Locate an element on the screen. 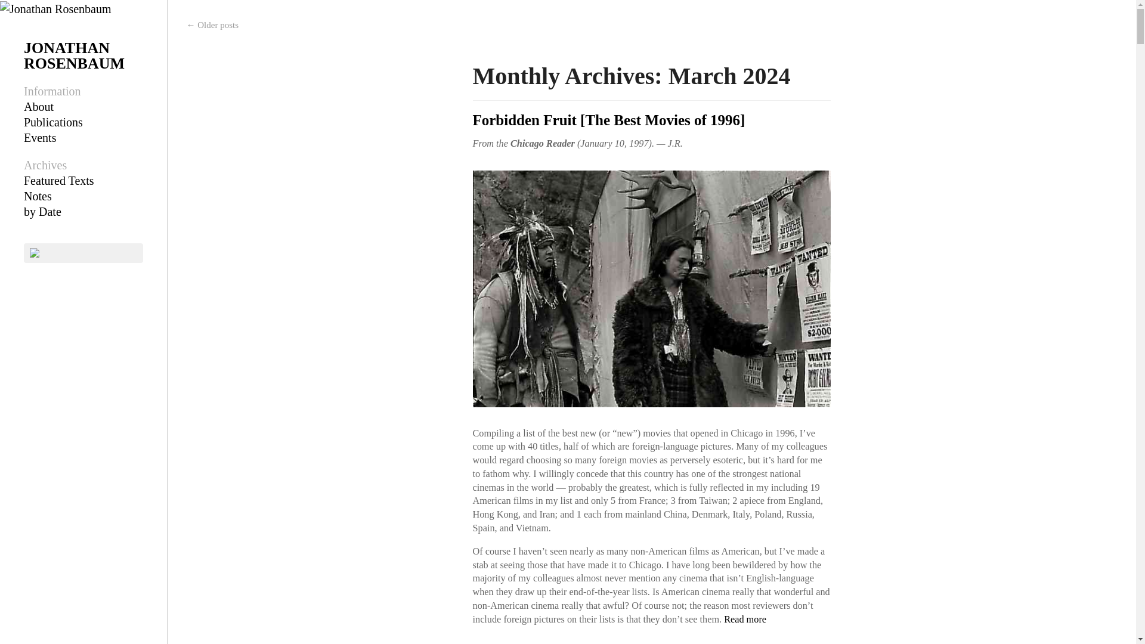 This screenshot has width=1145, height=644. Events is located at coordinates (40, 137).